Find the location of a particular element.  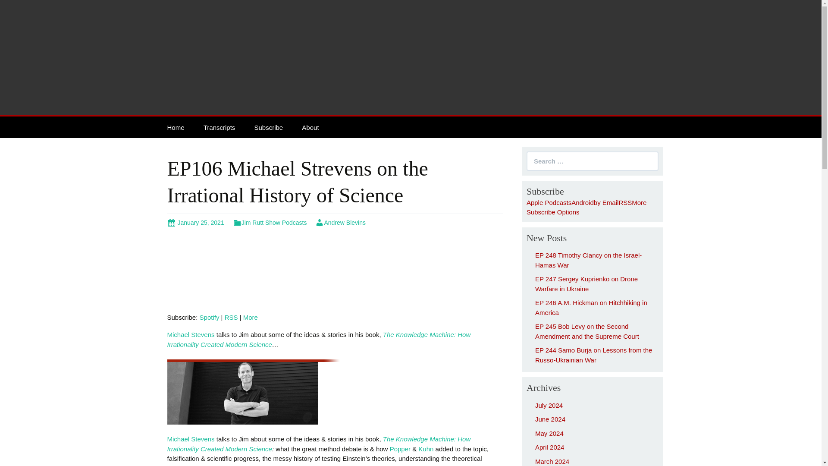

More is located at coordinates (250, 317).